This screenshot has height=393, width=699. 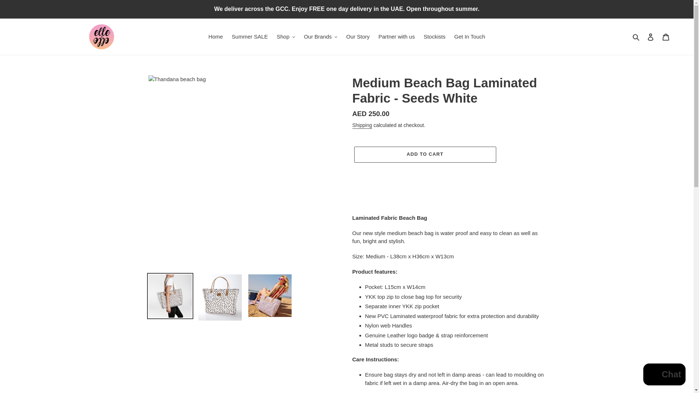 I want to click on Stockists, so click(x=435, y=37).